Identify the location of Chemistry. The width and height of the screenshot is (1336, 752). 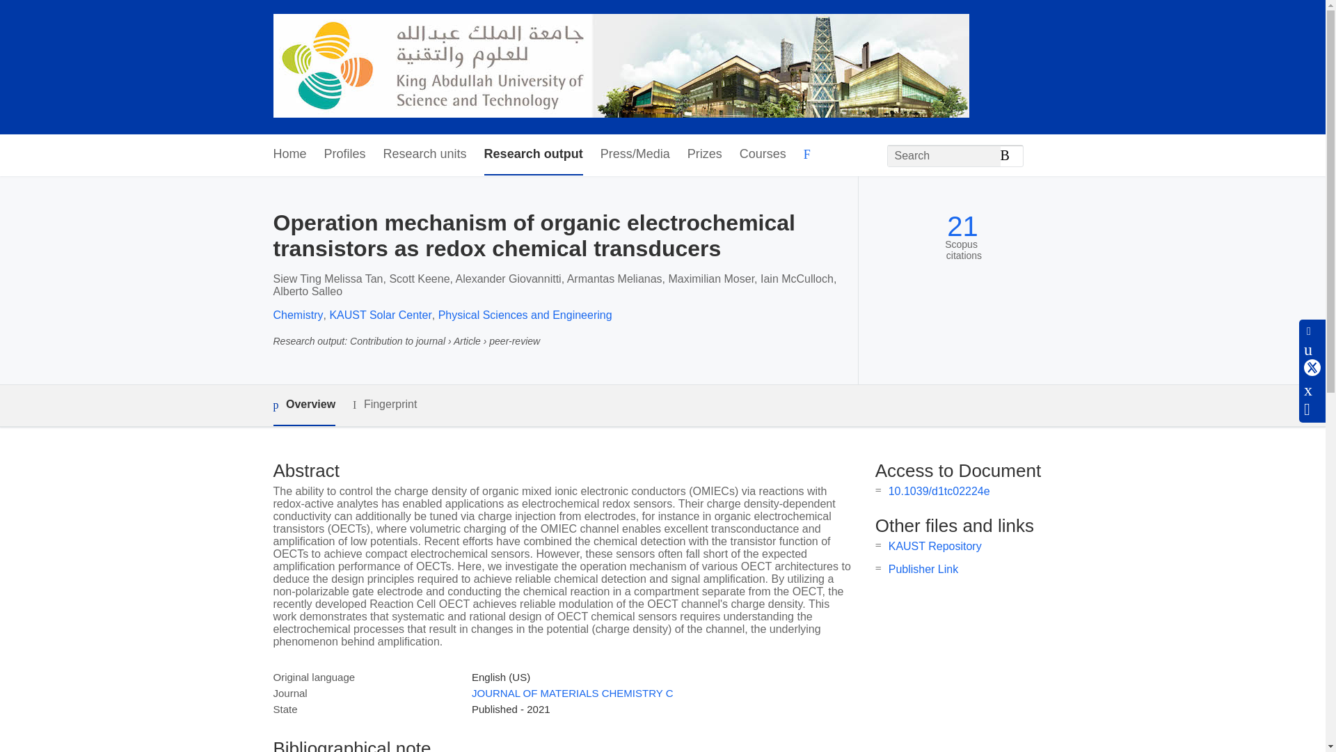
(298, 315).